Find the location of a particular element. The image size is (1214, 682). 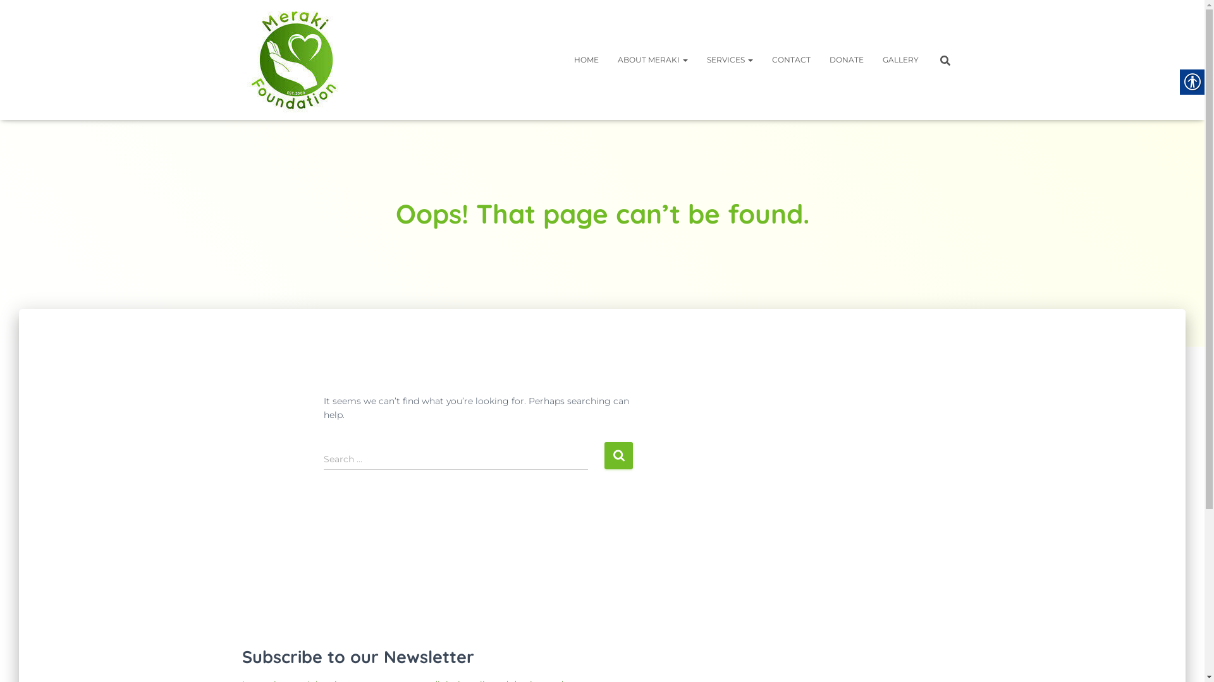

Search is located at coordinates (3, 14).